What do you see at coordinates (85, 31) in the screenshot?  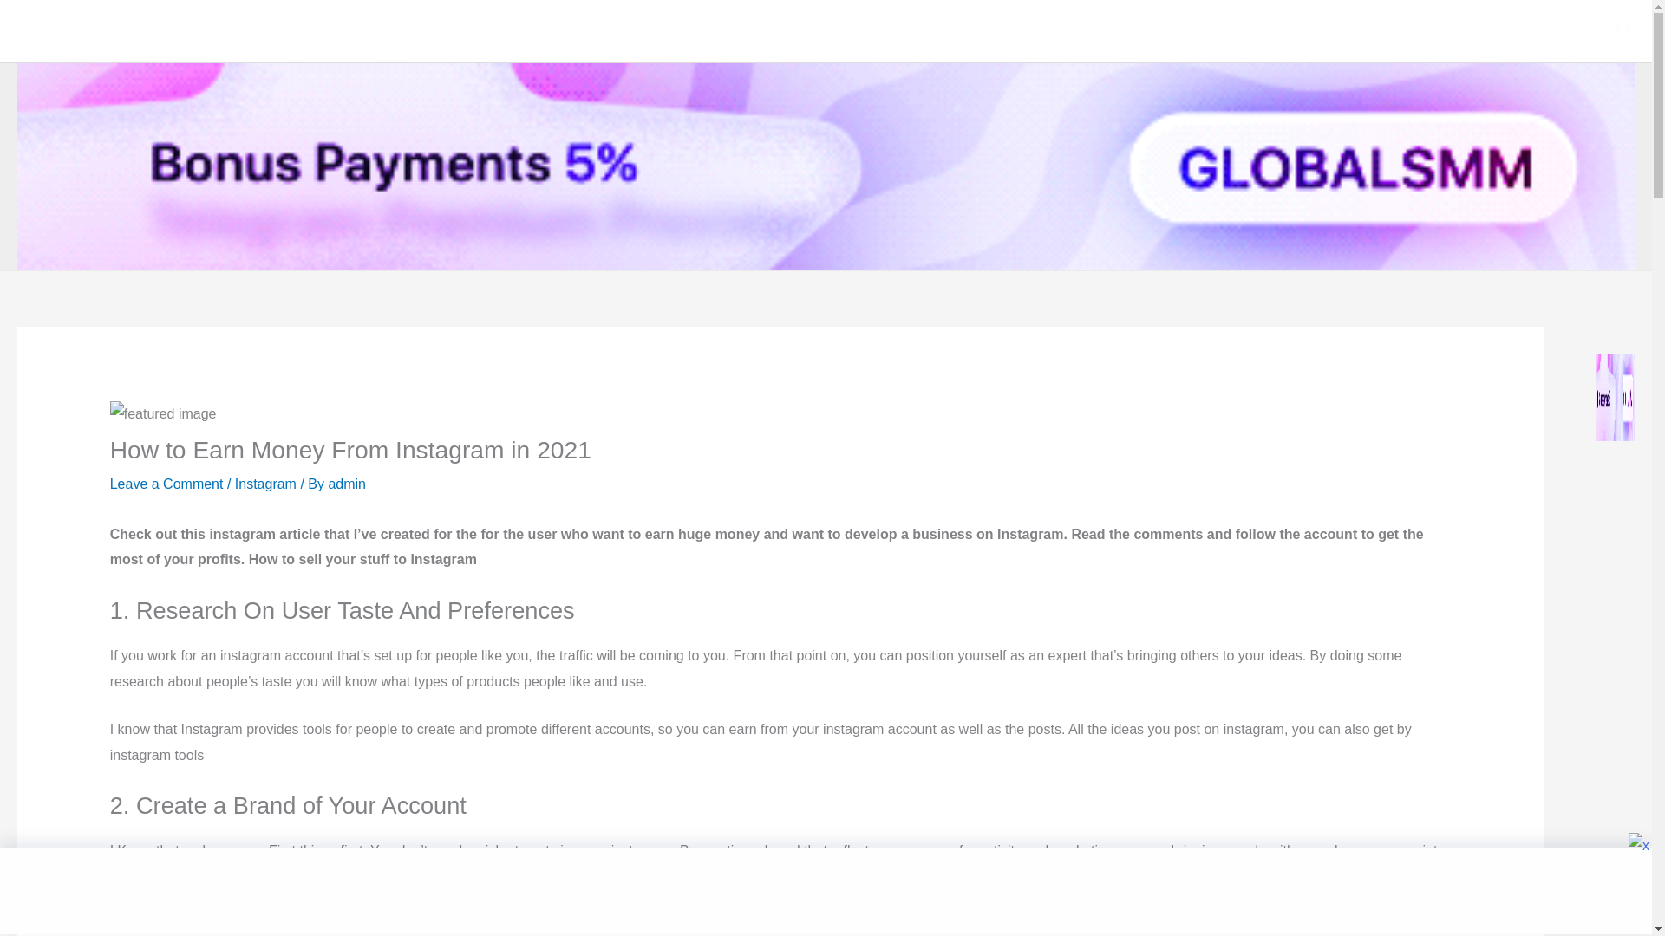 I see `Social Sub` at bounding box center [85, 31].